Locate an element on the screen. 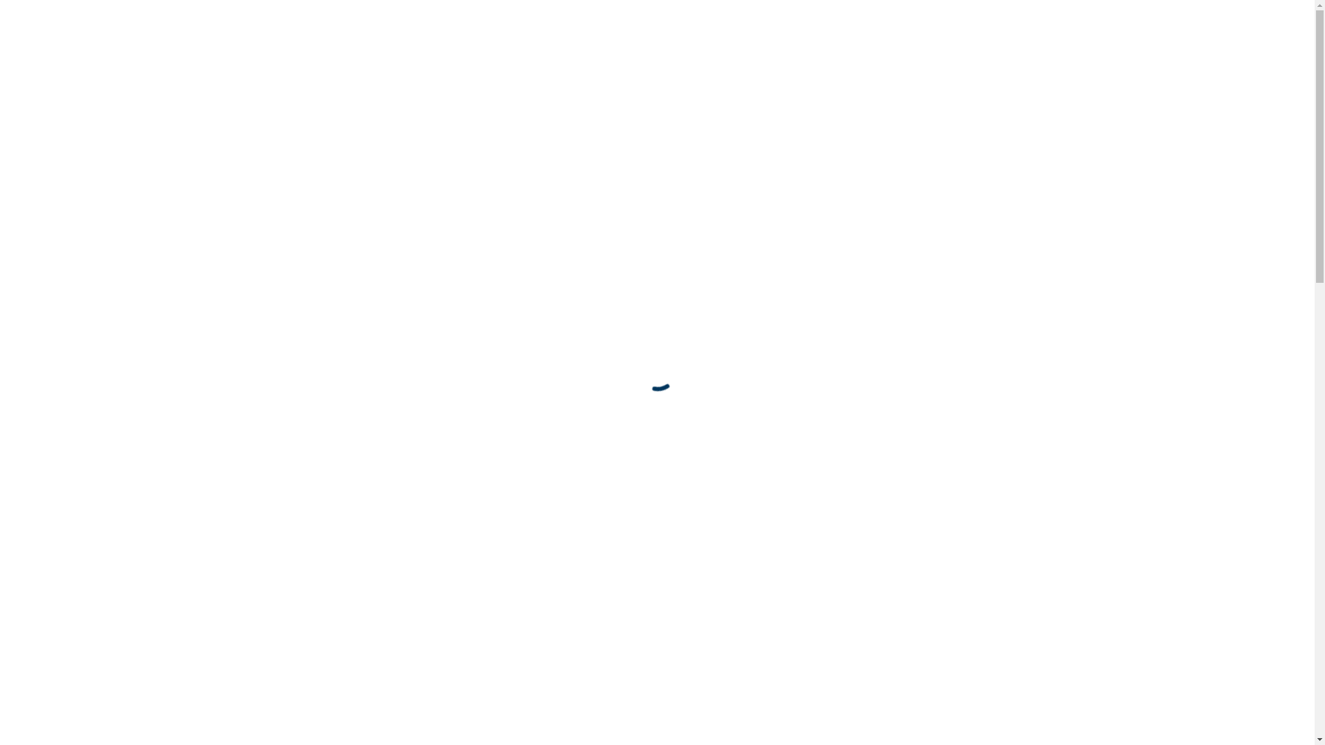 This screenshot has width=1325, height=745. Politique de cookies is located at coordinates (1081, 721).